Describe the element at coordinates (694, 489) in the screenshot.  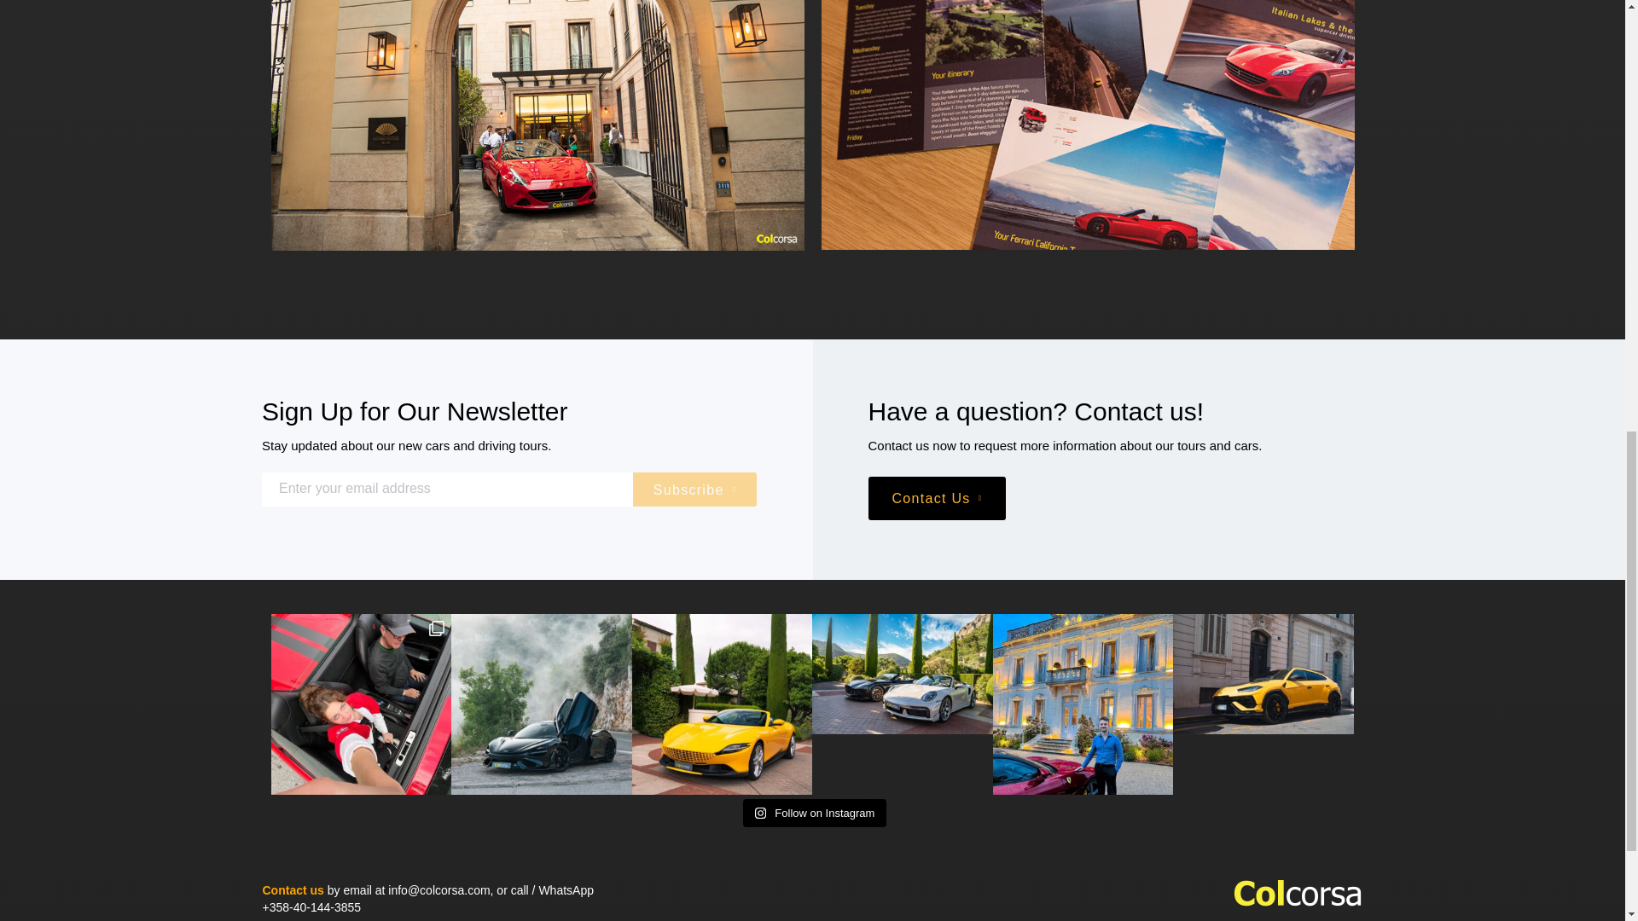
I see `Subscribe` at that location.